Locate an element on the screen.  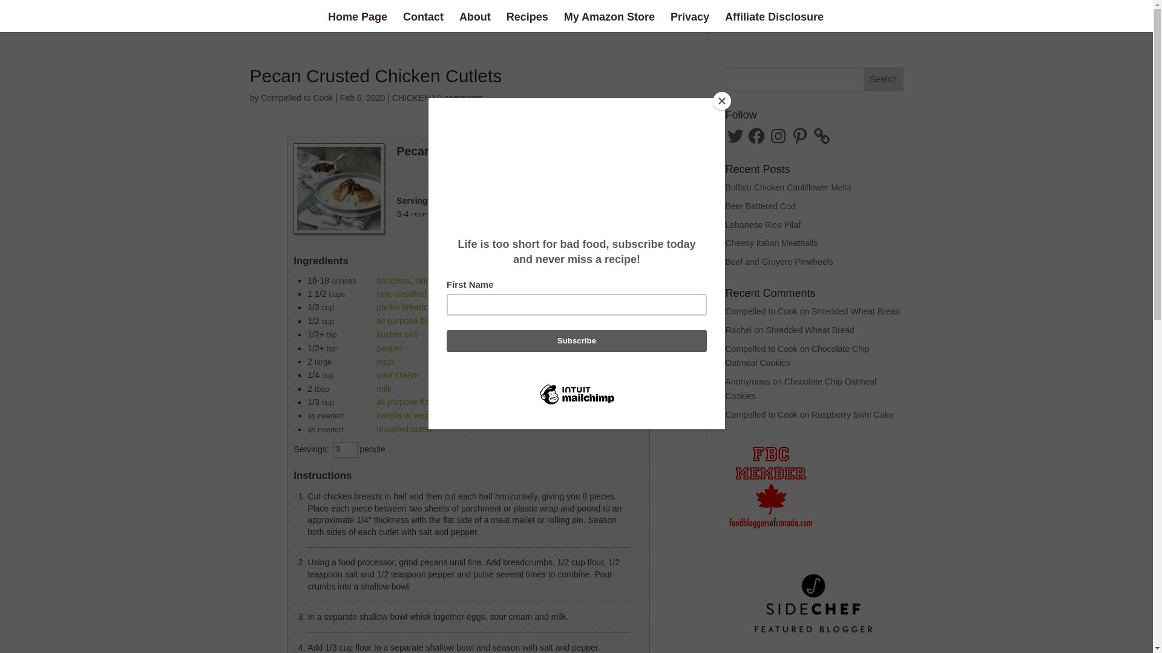
panko breadcrumbs is located at coordinates (414, 307).